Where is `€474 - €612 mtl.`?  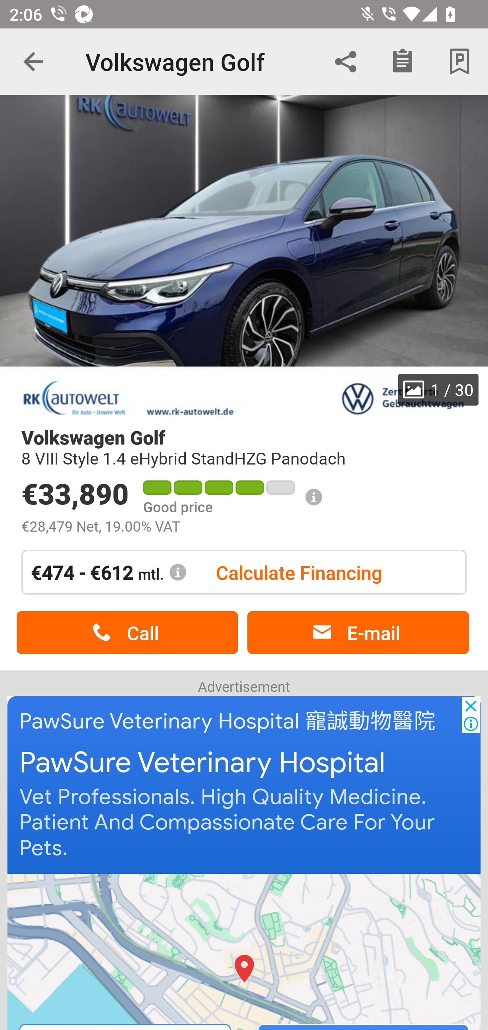
€474 - €612 mtl. is located at coordinates (109, 572).